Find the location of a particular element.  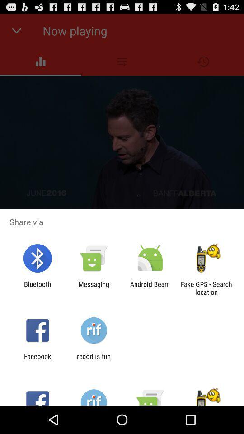

turn off the item next to the android beam icon is located at coordinates (94, 288).